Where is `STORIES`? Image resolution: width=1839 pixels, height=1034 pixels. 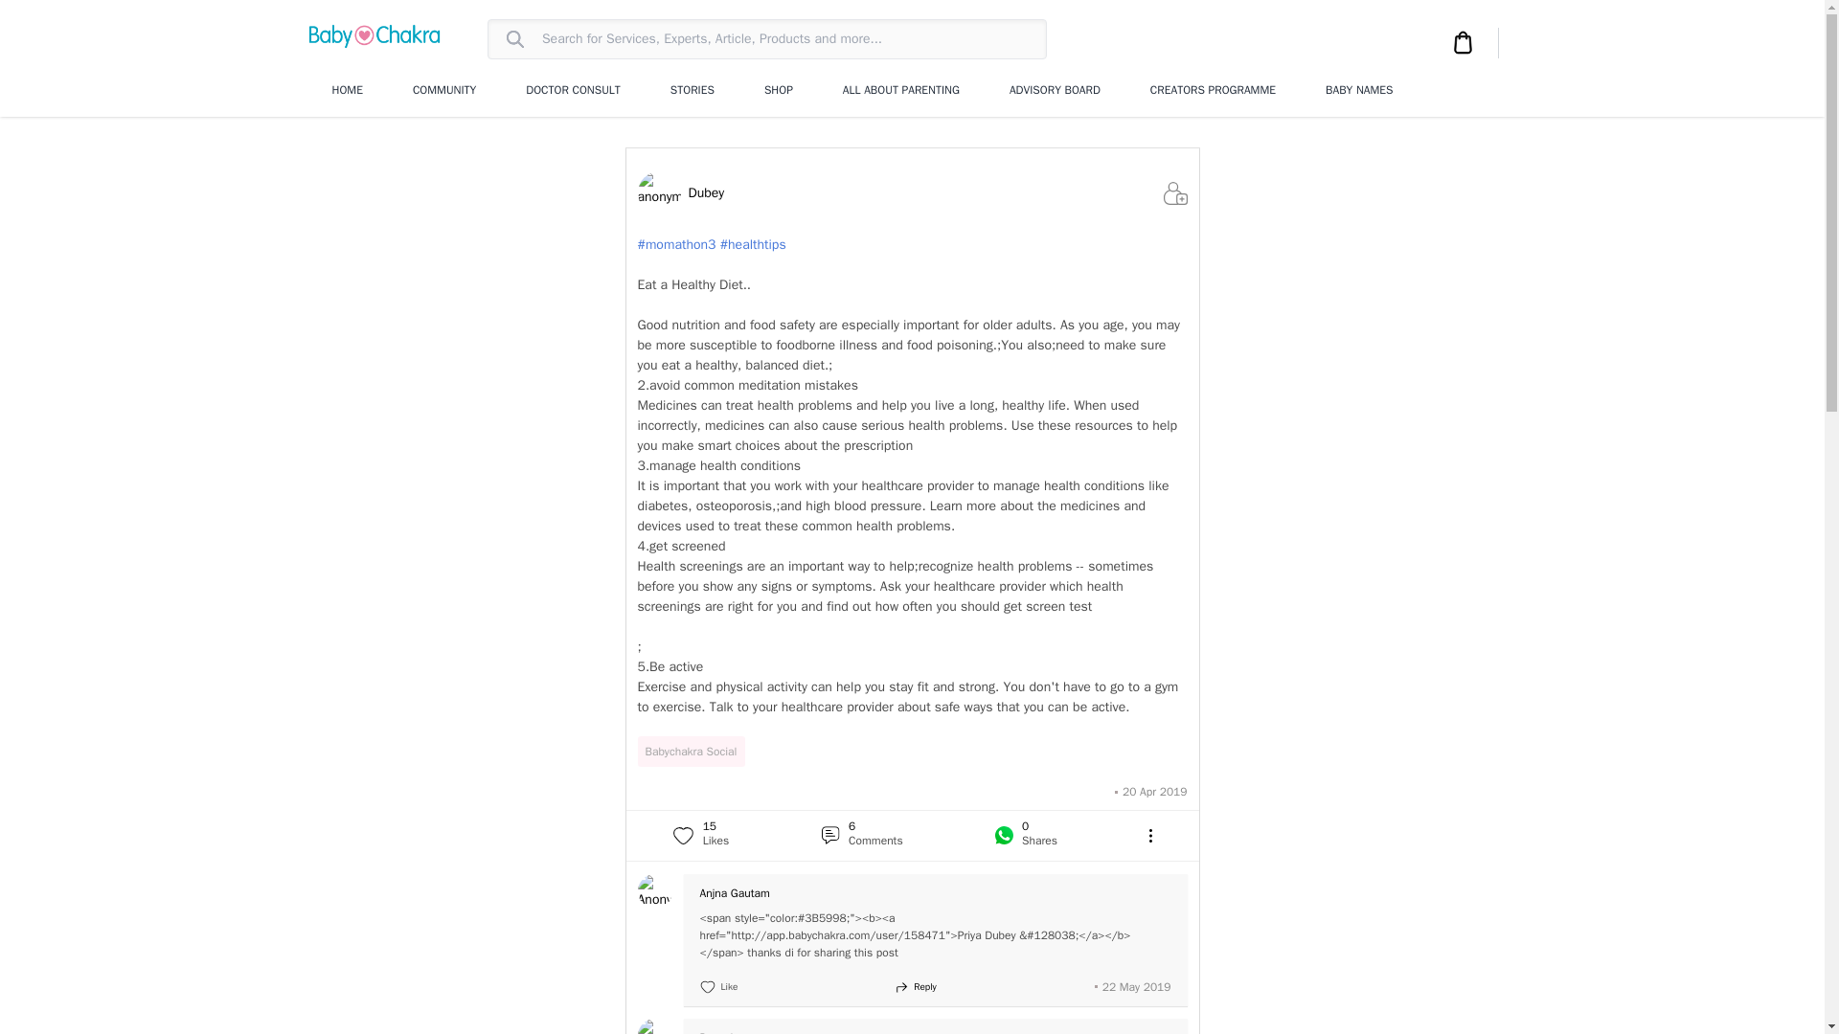 STORIES is located at coordinates (692, 90).